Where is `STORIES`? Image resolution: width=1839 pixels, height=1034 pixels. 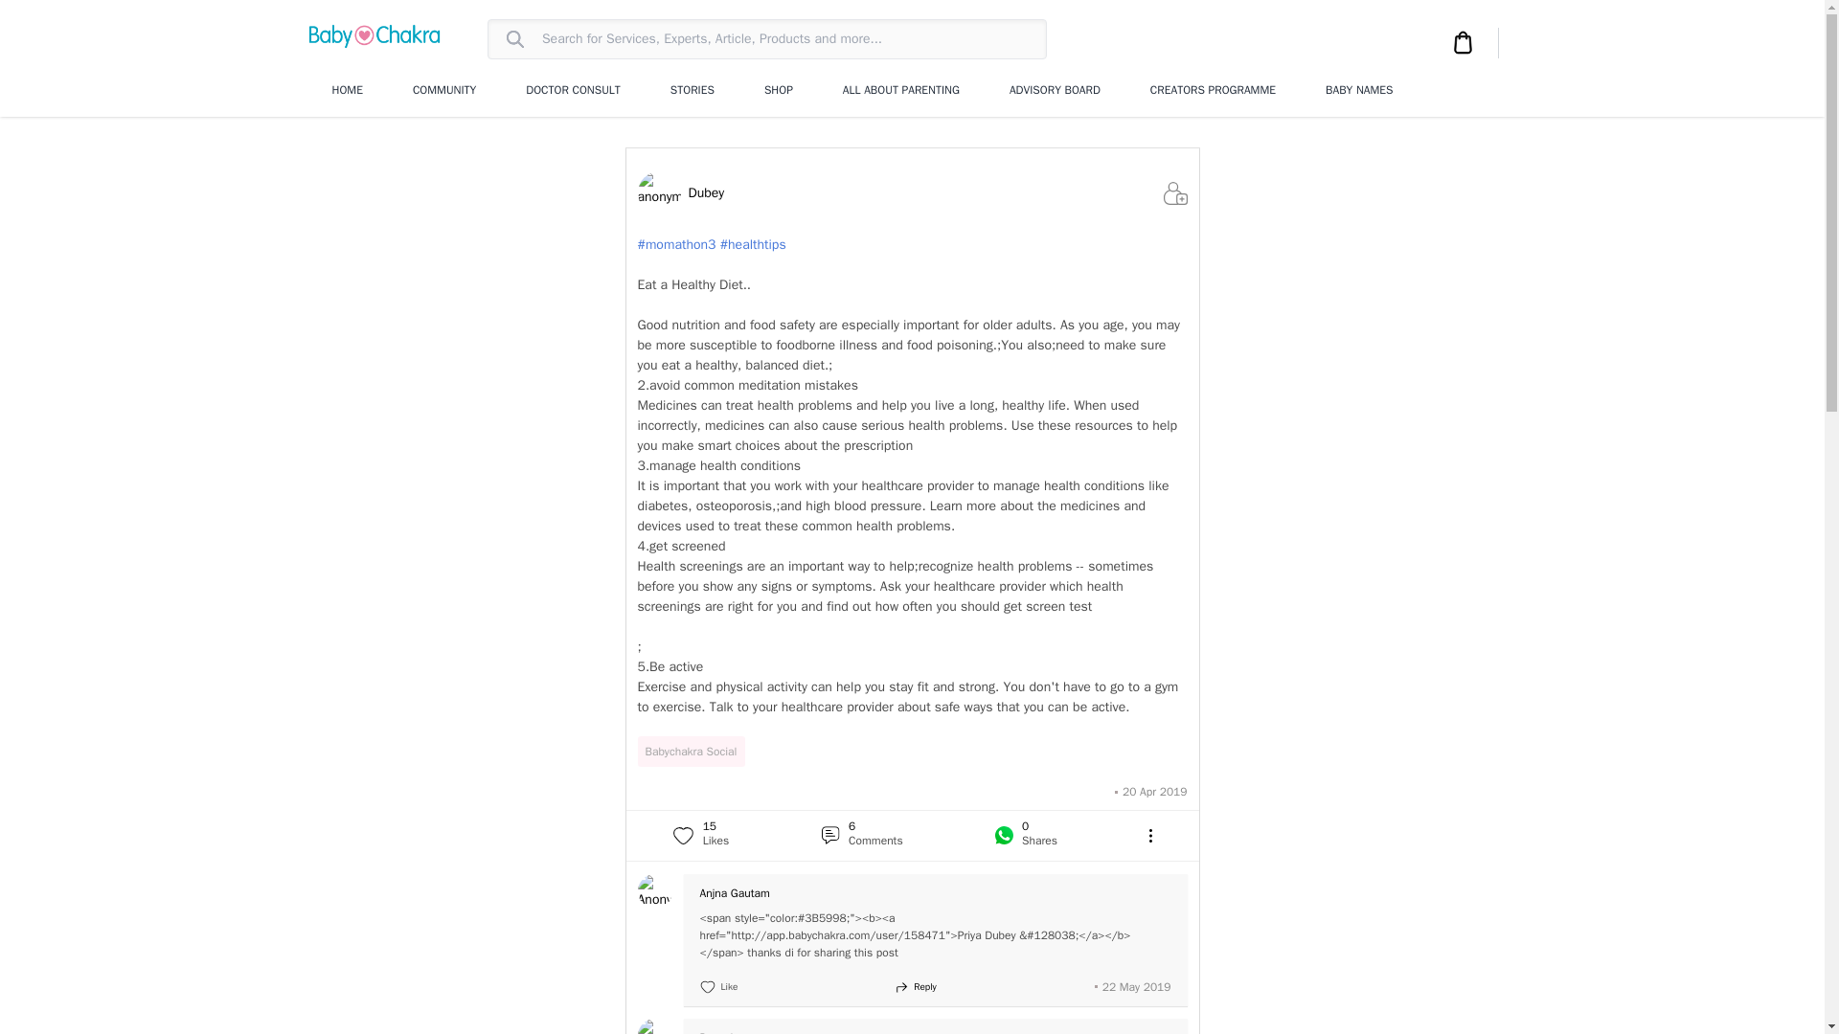 STORIES is located at coordinates (692, 90).